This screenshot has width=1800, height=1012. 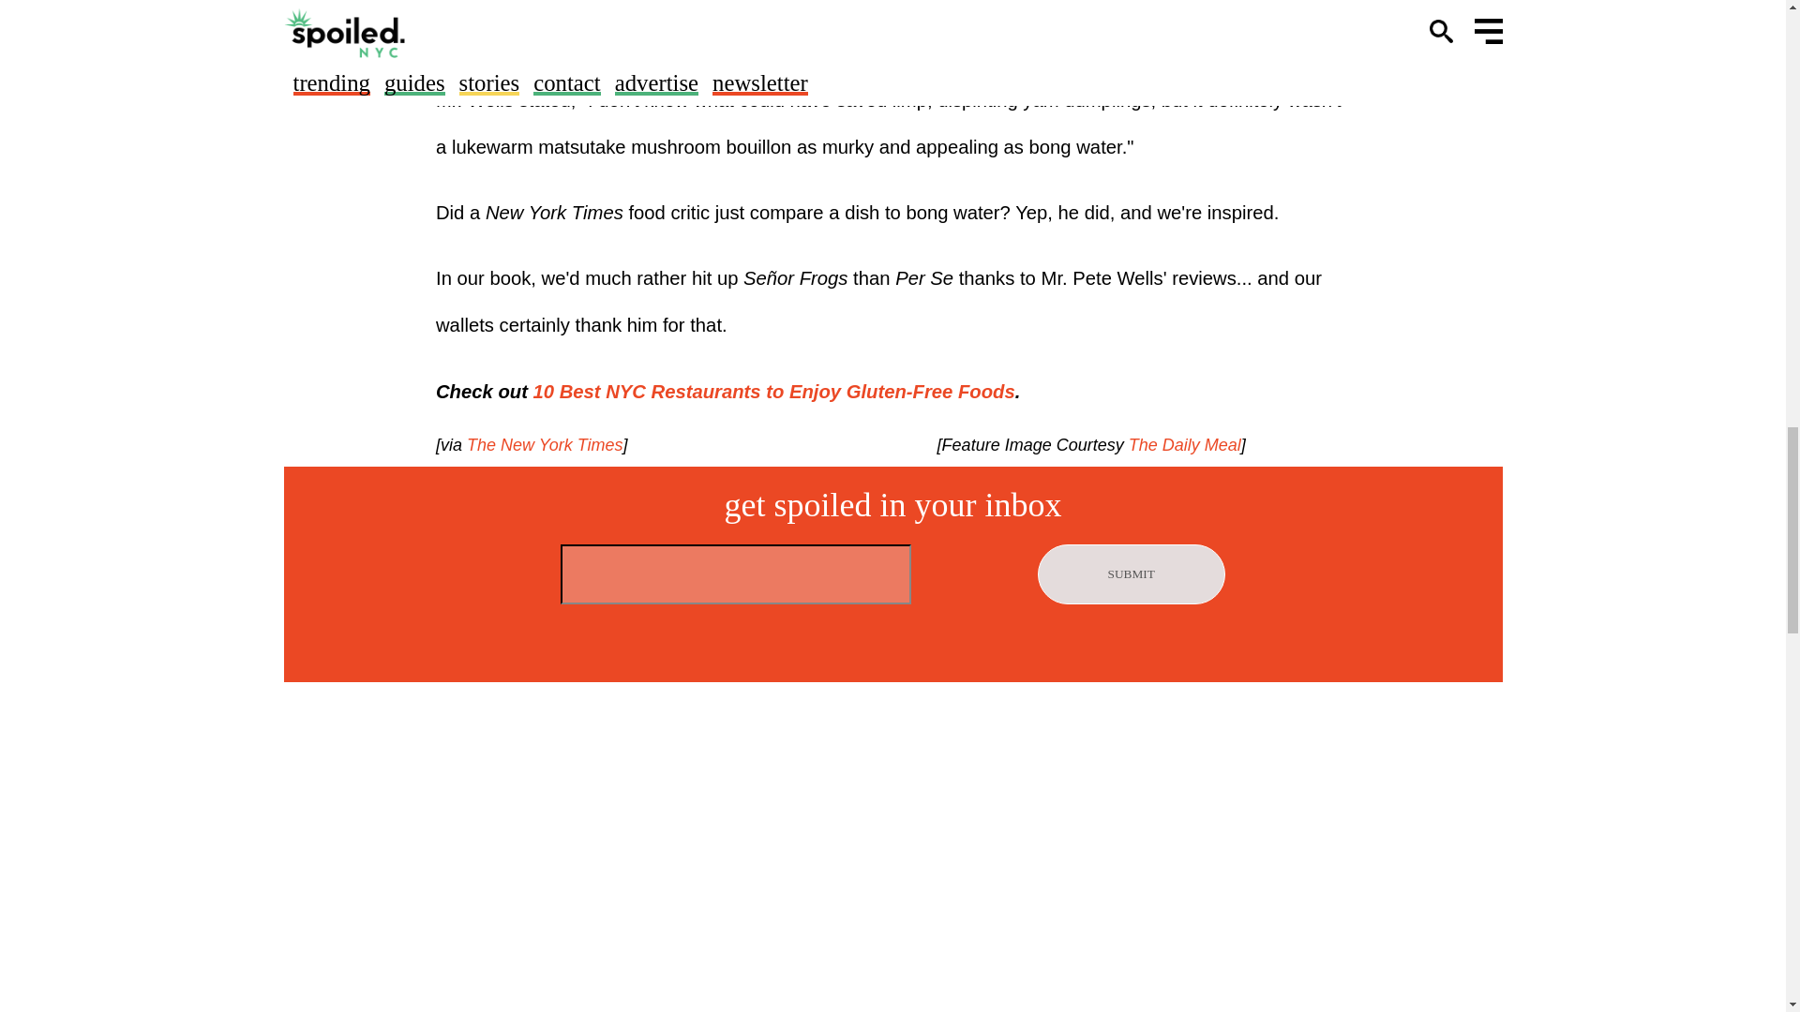 I want to click on The New York Times, so click(x=542, y=444).